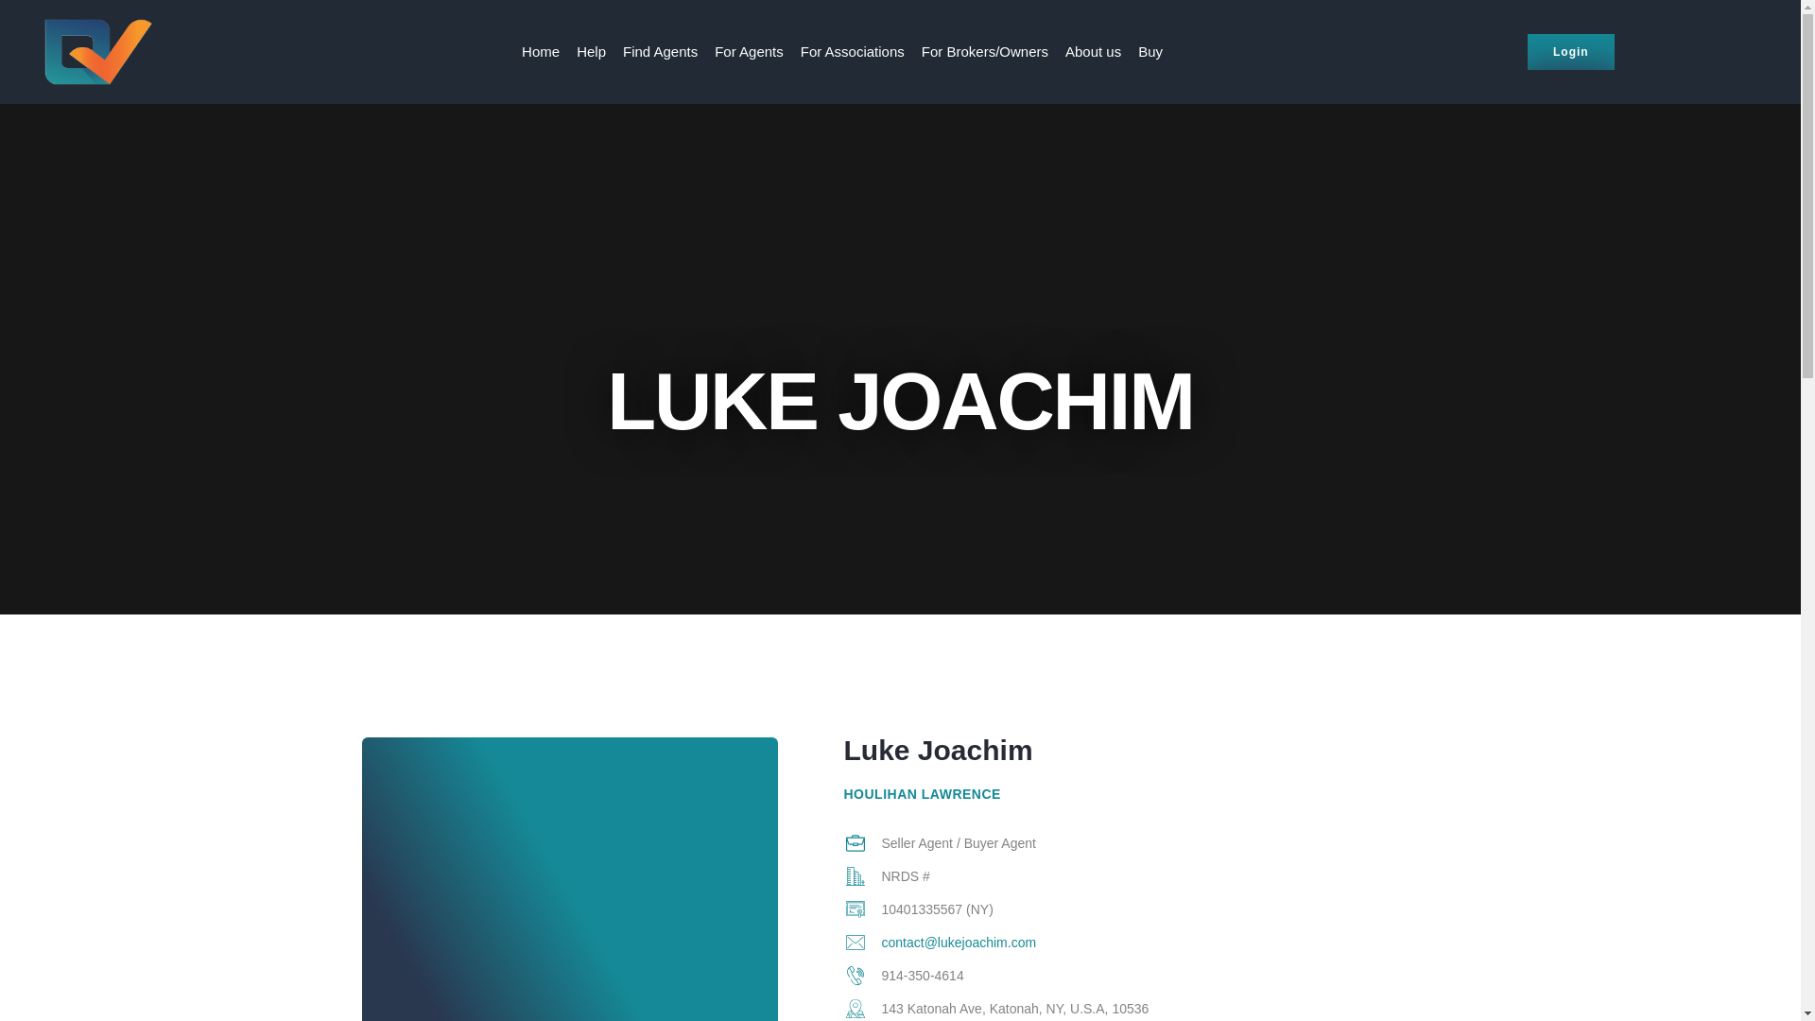  I want to click on About us, so click(1093, 51).